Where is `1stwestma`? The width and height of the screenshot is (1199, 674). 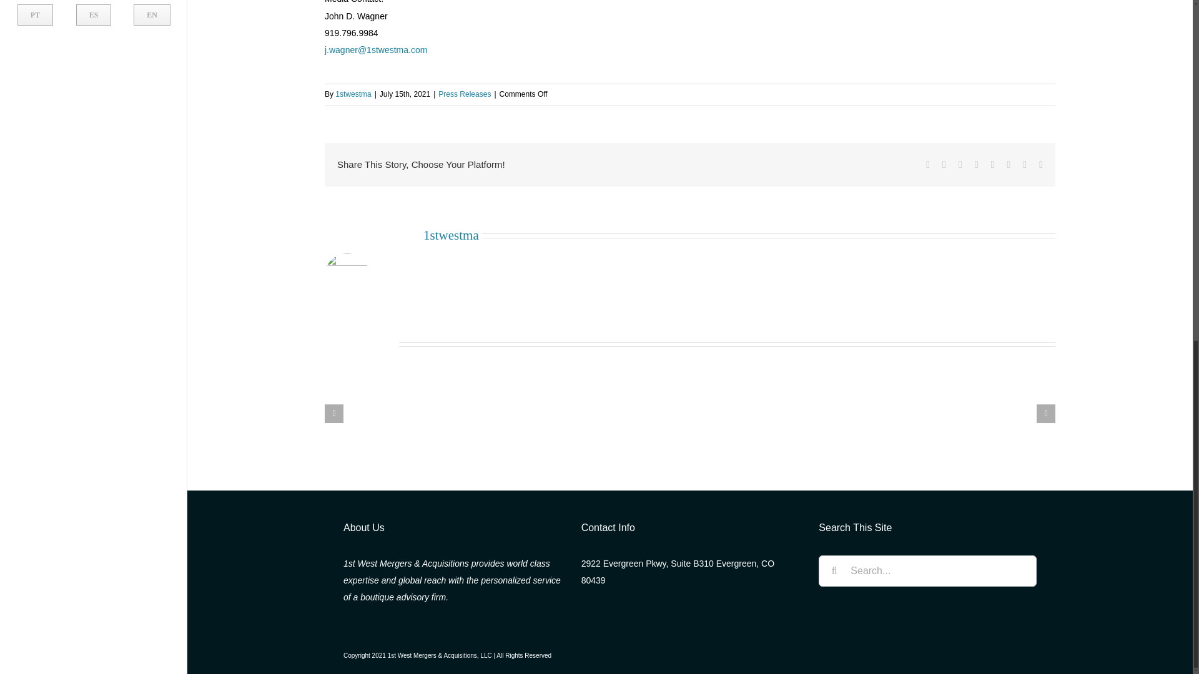 1stwestma is located at coordinates (451, 235).